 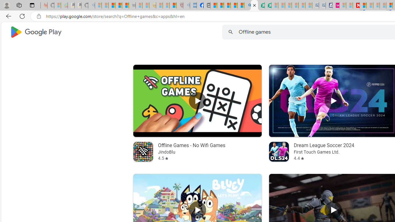 I want to click on Trusted Community Engagement and Contributions | Guidelines, so click(x=363, y=6).